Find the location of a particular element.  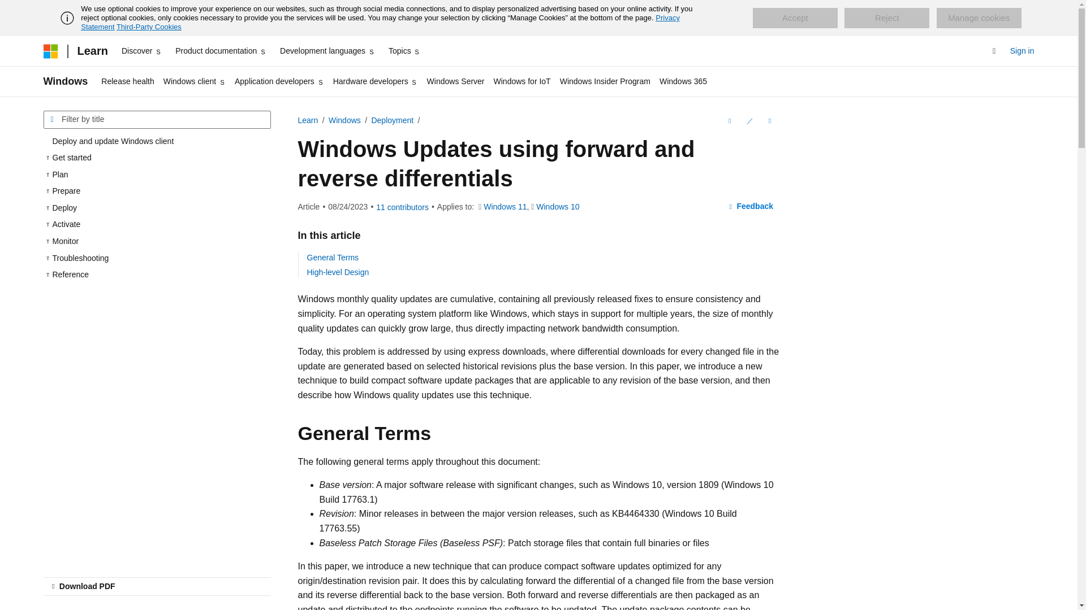

Sign in is located at coordinates (1022, 51).